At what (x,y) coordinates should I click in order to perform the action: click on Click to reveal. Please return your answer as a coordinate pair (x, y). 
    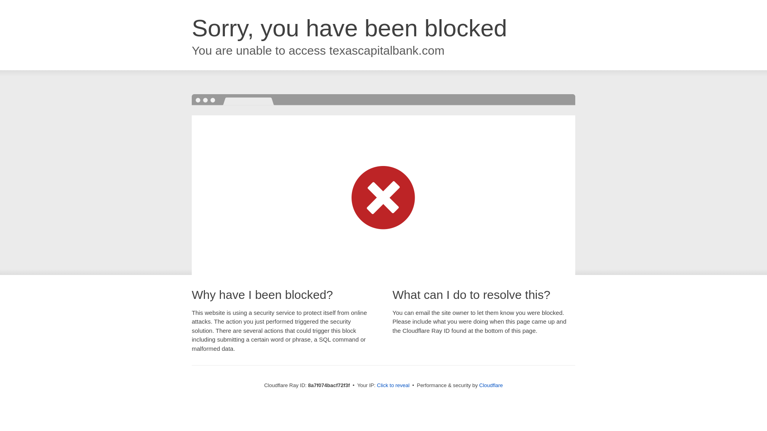
    Looking at the image, I should click on (393, 386).